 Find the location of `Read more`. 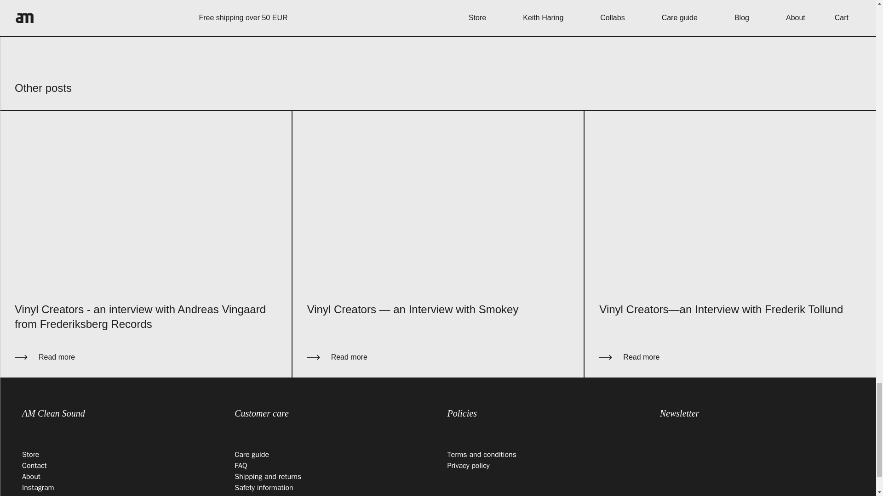

Read more is located at coordinates (146, 357).